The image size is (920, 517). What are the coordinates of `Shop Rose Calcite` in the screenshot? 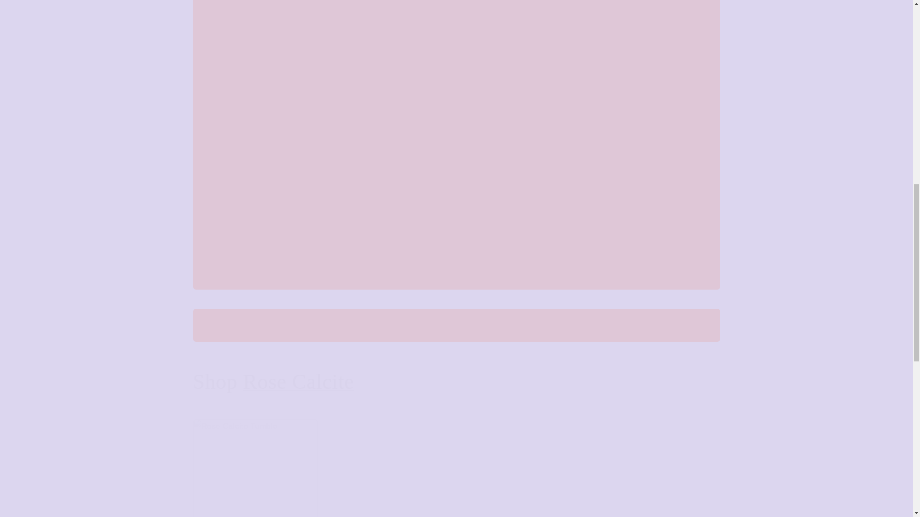 It's located at (456, 382).